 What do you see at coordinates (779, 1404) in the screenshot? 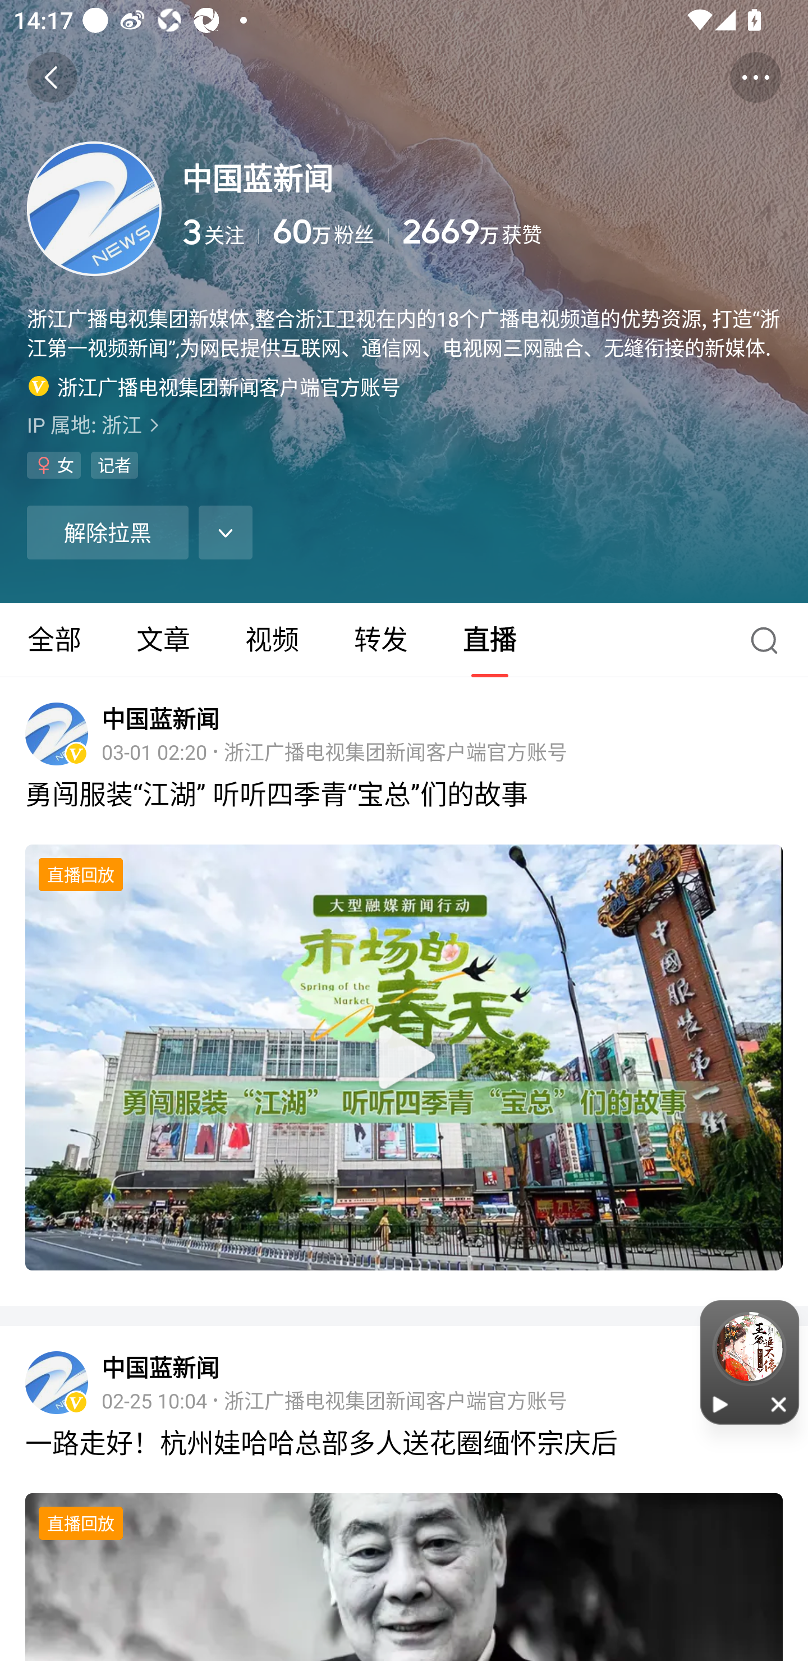
I see `关闭` at bounding box center [779, 1404].